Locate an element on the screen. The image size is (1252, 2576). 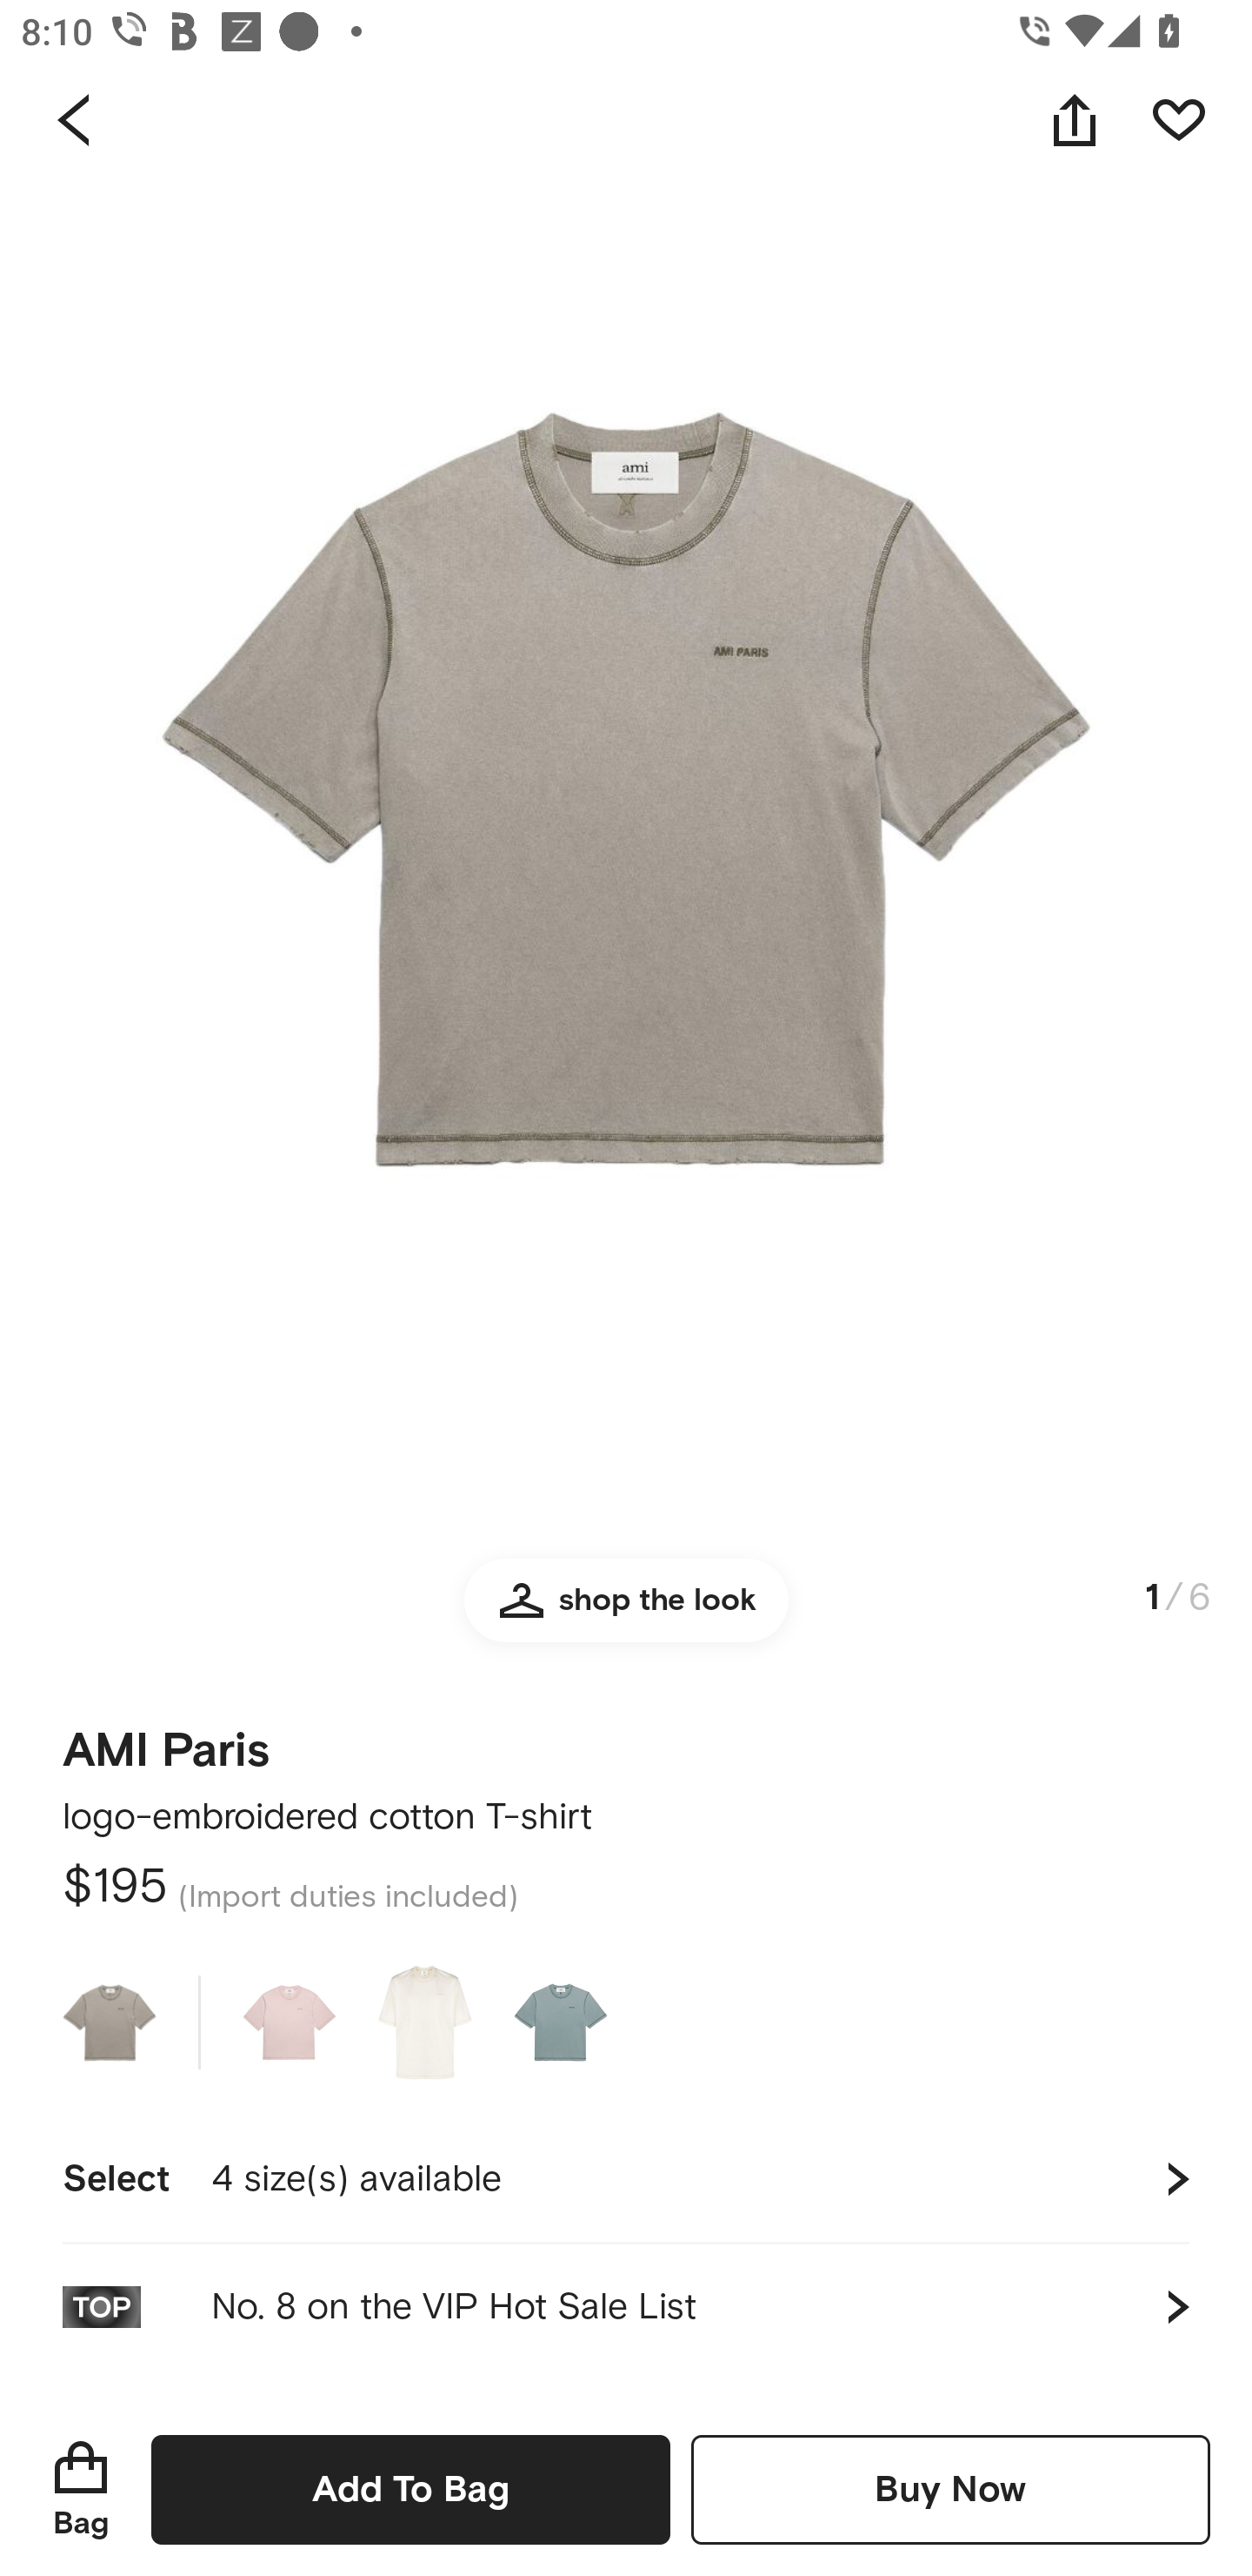
Buy Now is located at coordinates (950, 2489).